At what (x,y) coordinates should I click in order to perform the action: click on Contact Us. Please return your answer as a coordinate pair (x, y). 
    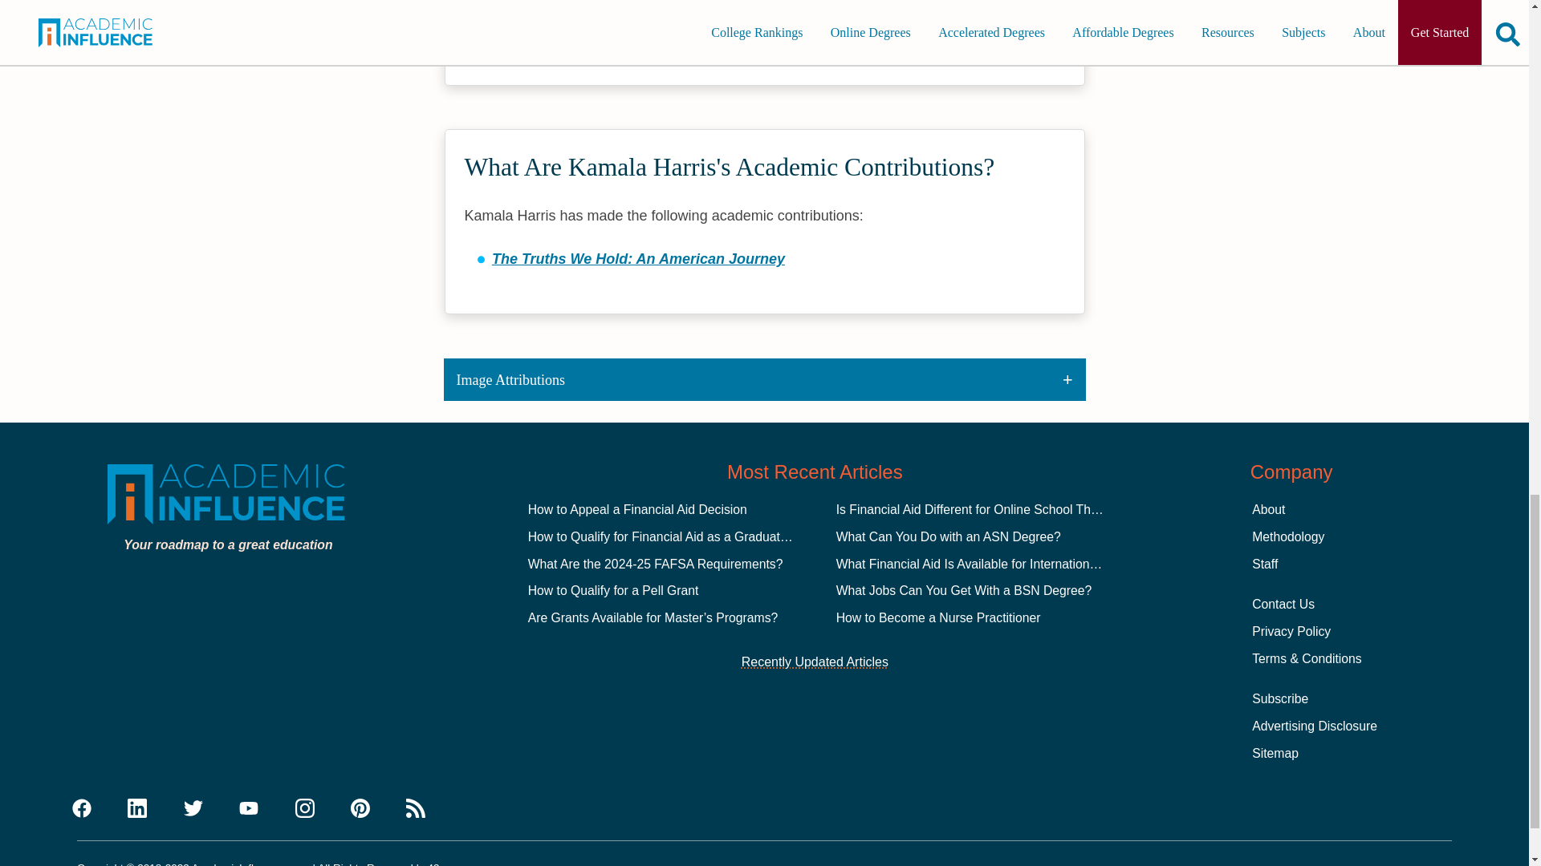
    Looking at the image, I should click on (1283, 605).